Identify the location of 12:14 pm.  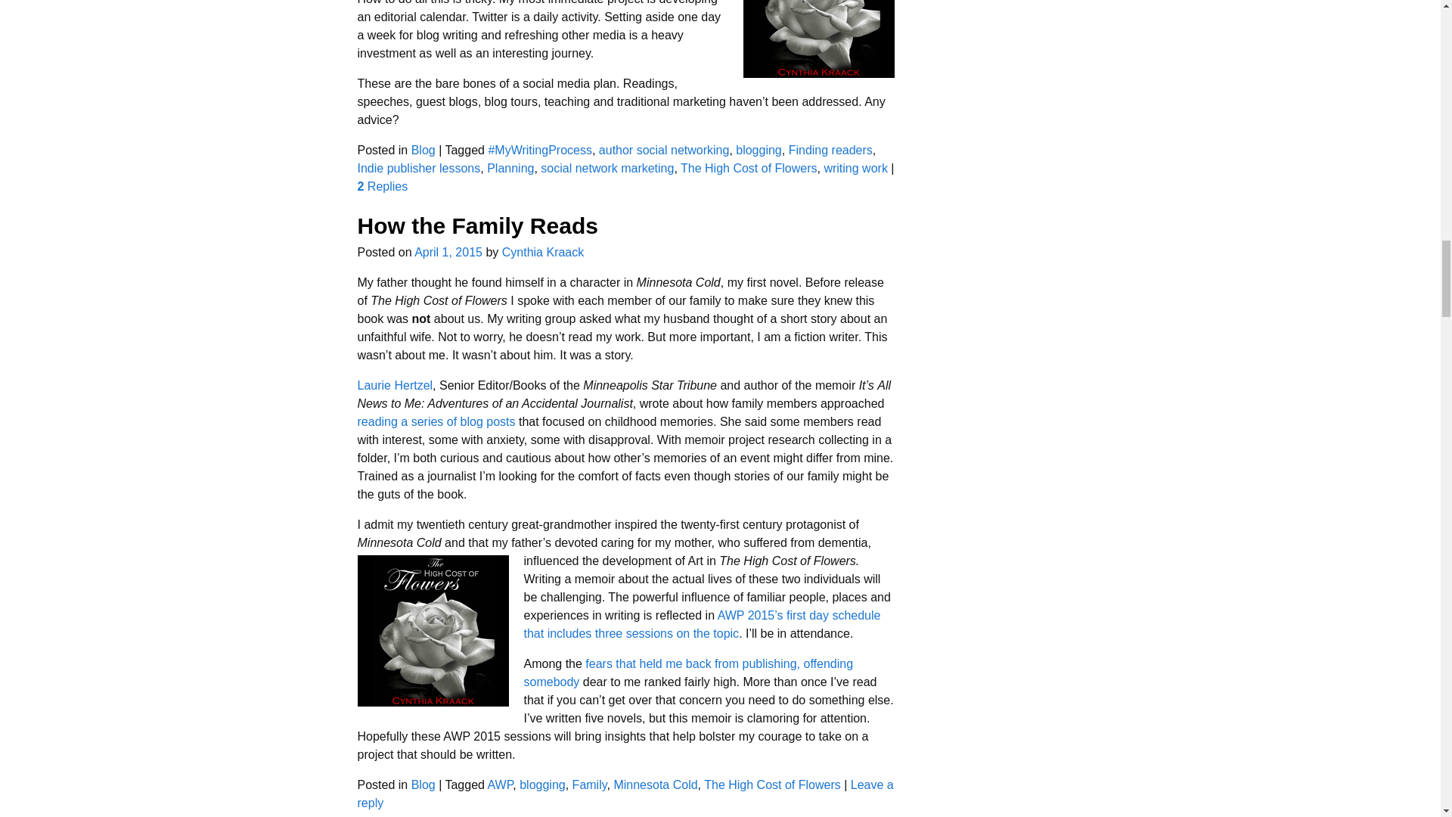
(448, 253).